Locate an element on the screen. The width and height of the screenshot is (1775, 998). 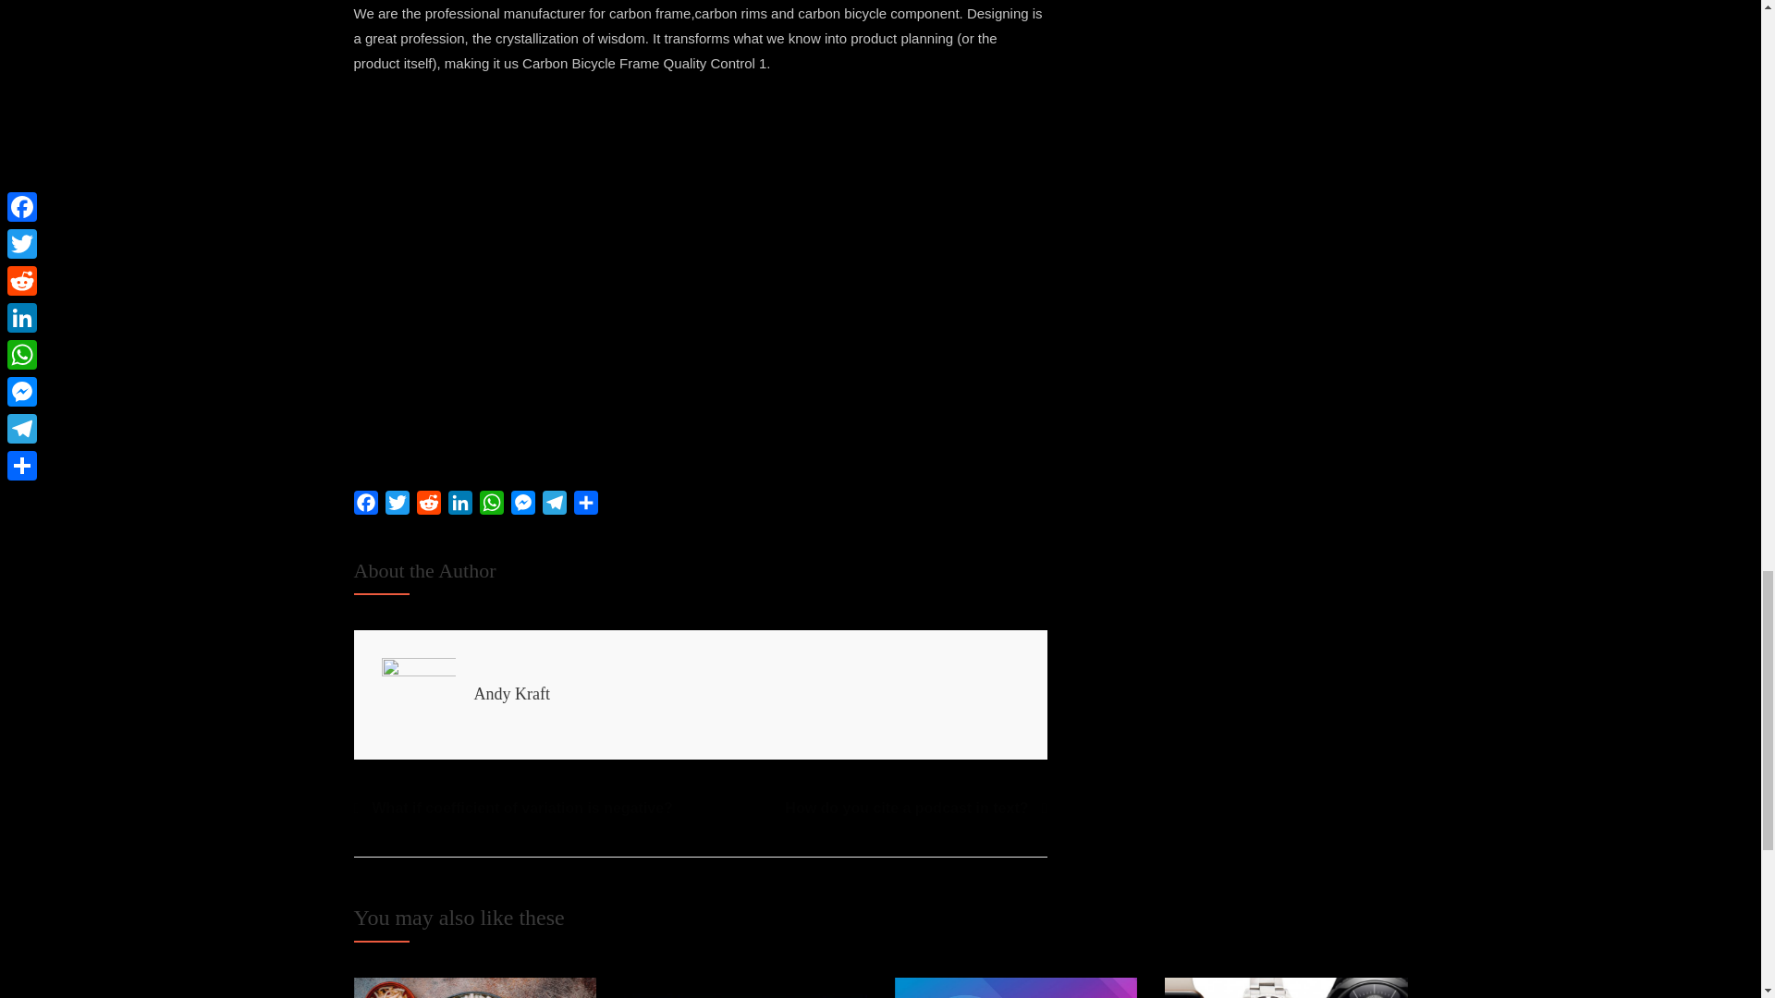
LinkedIn is located at coordinates (459, 506).